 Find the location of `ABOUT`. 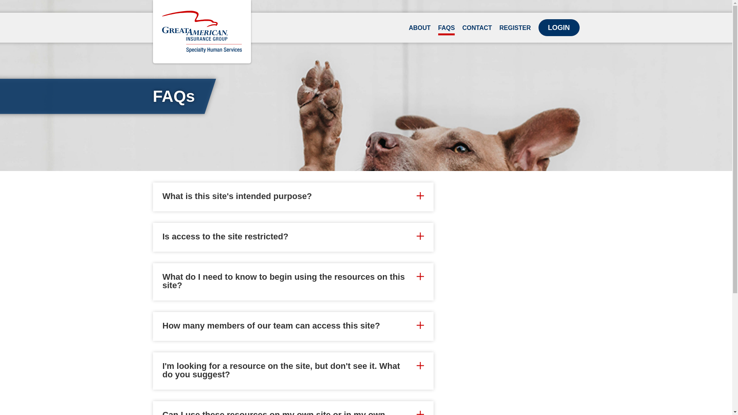

ABOUT is located at coordinates (419, 30).